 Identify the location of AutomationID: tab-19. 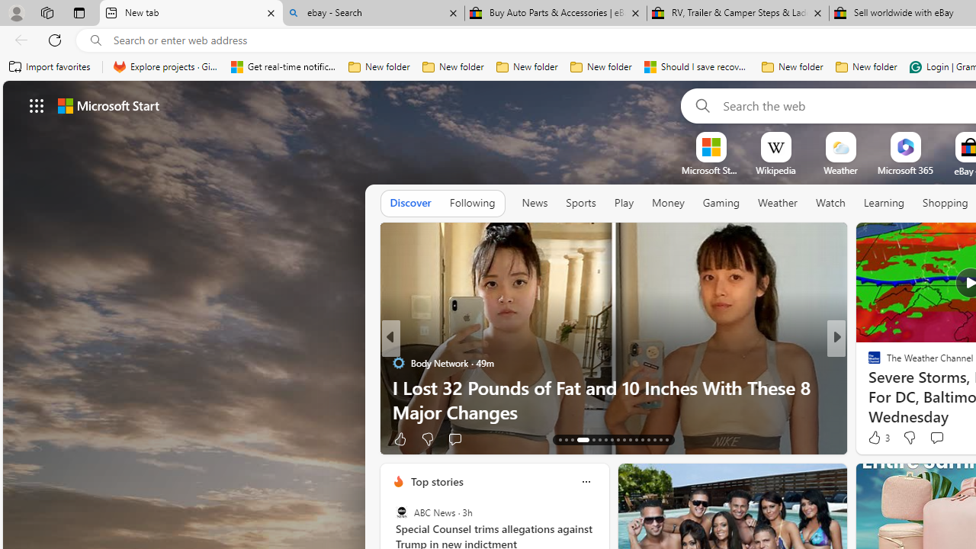
(605, 439).